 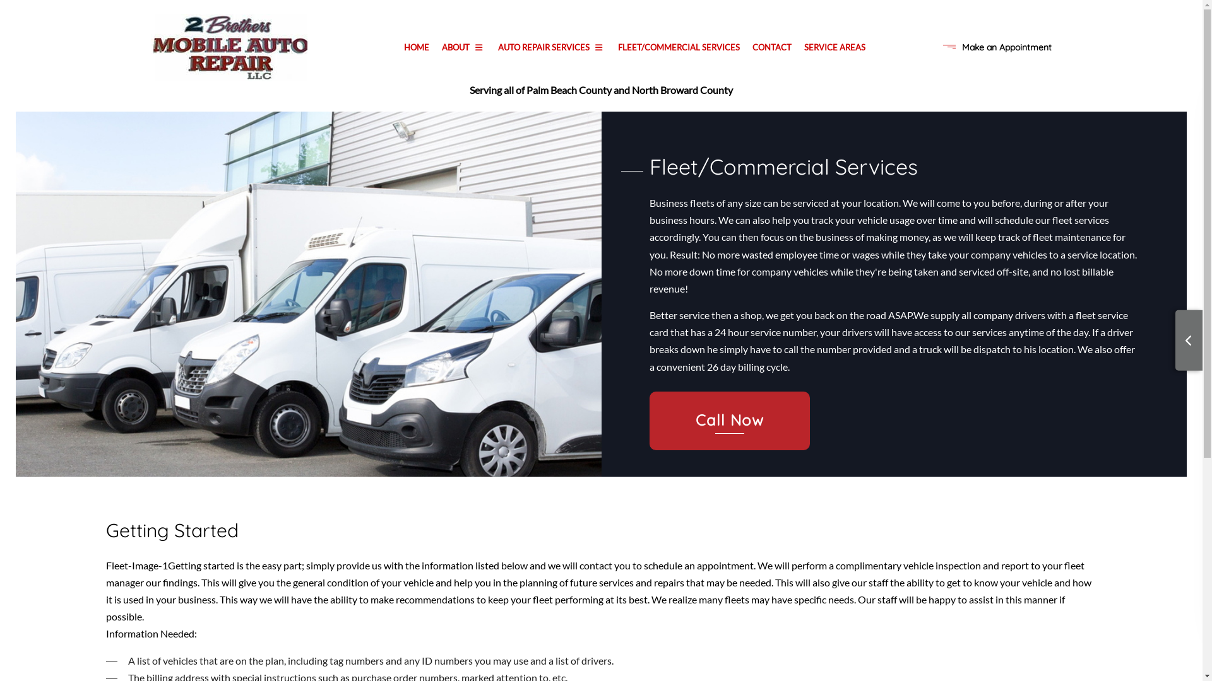 What do you see at coordinates (535, 91) in the screenshot?
I see `FAQ` at bounding box center [535, 91].